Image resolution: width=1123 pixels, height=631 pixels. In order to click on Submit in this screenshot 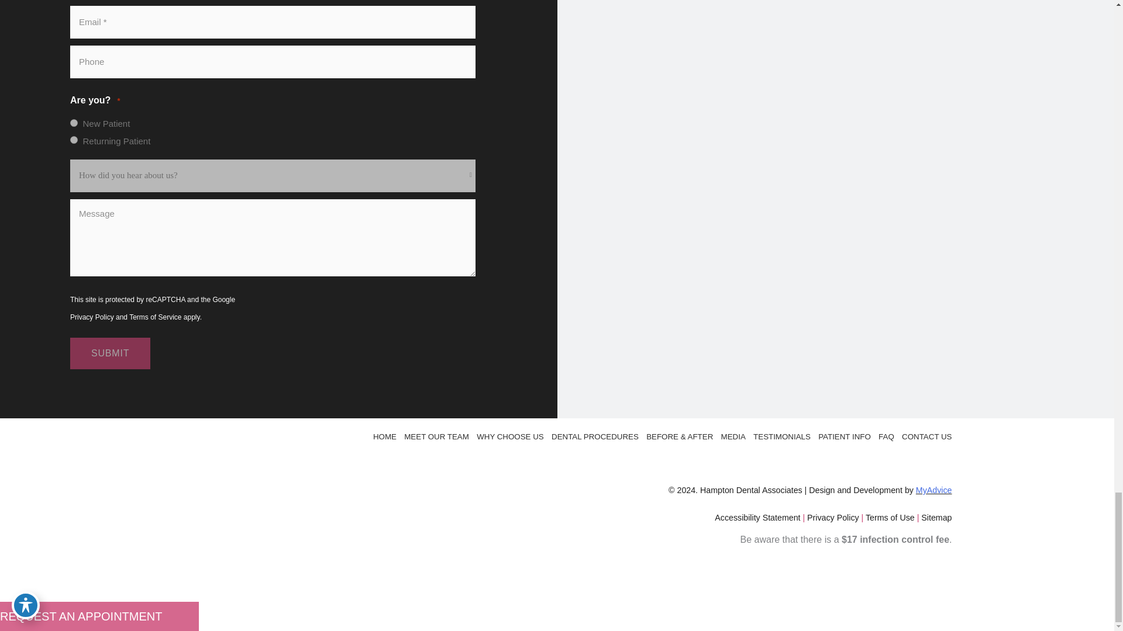, I will do `click(110, 353)`.